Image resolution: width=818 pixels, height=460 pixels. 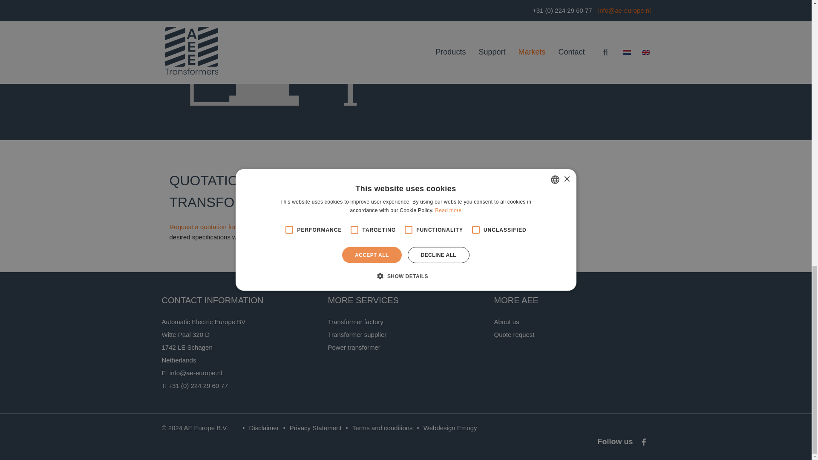 I want to click on Transformer supplier, so click(x=357, y=334).